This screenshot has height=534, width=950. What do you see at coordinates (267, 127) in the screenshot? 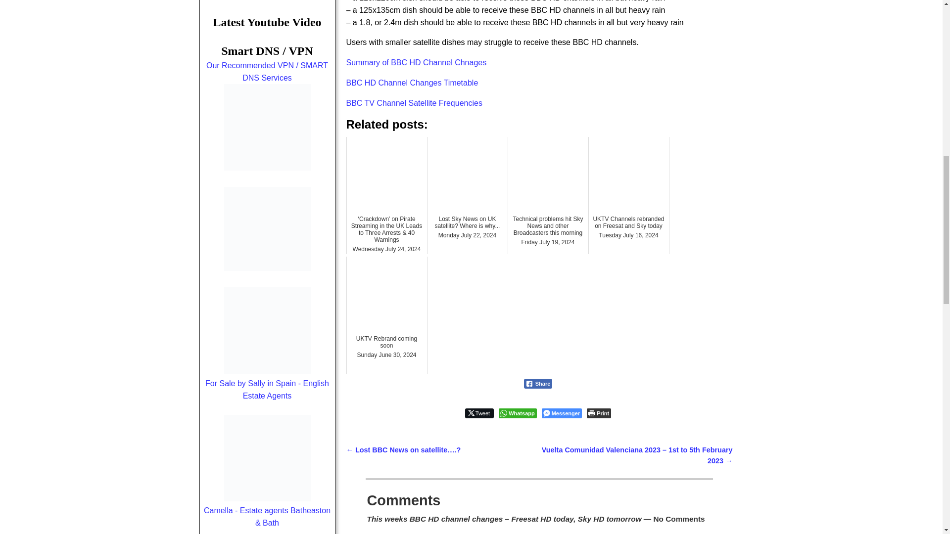
I see `Smart DNS Proxy Services` at bounding box center [267, 127].